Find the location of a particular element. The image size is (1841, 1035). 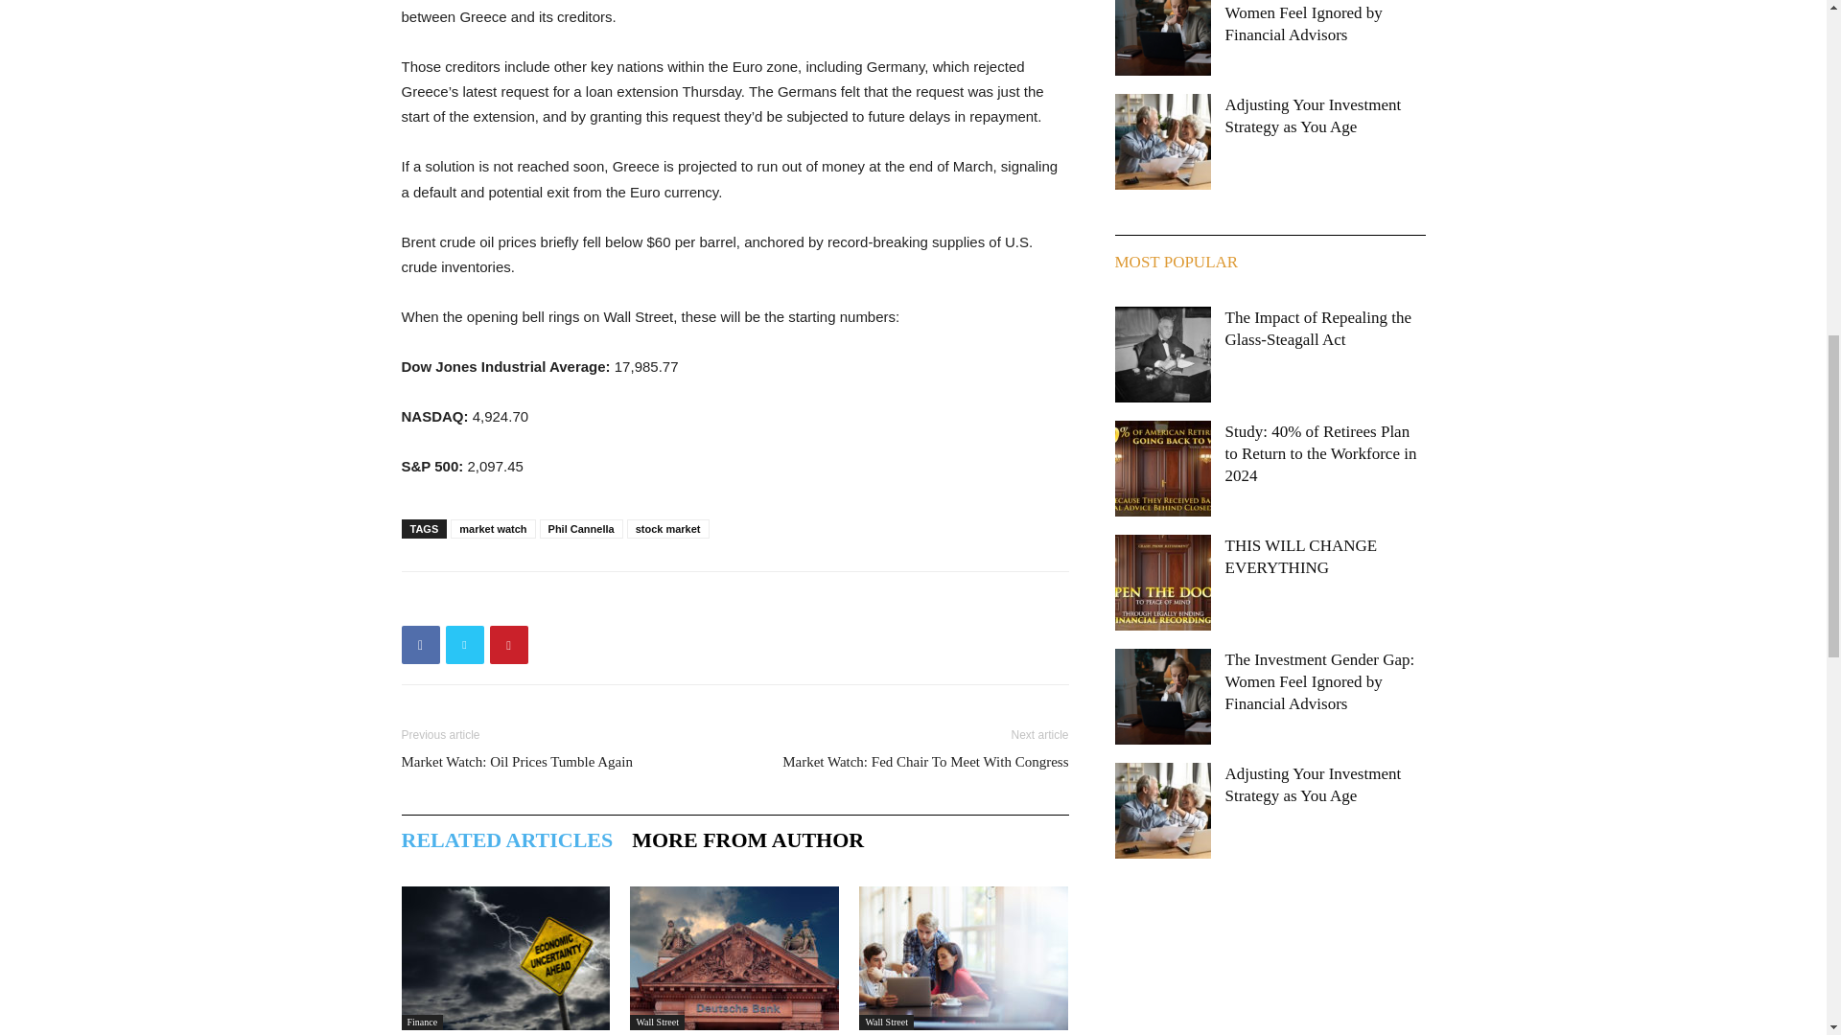

Teaching Teens About Financial Responsibility is located at coordinates (963, 957).